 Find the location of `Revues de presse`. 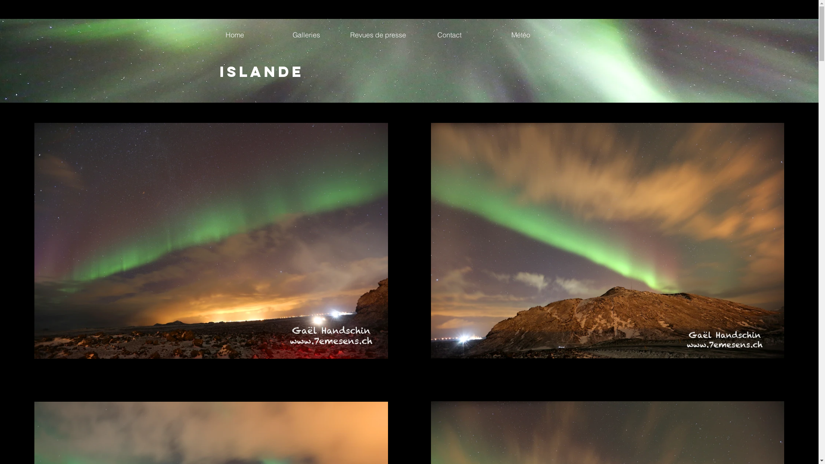

Revues de presse is located at coordinates (378, 35).